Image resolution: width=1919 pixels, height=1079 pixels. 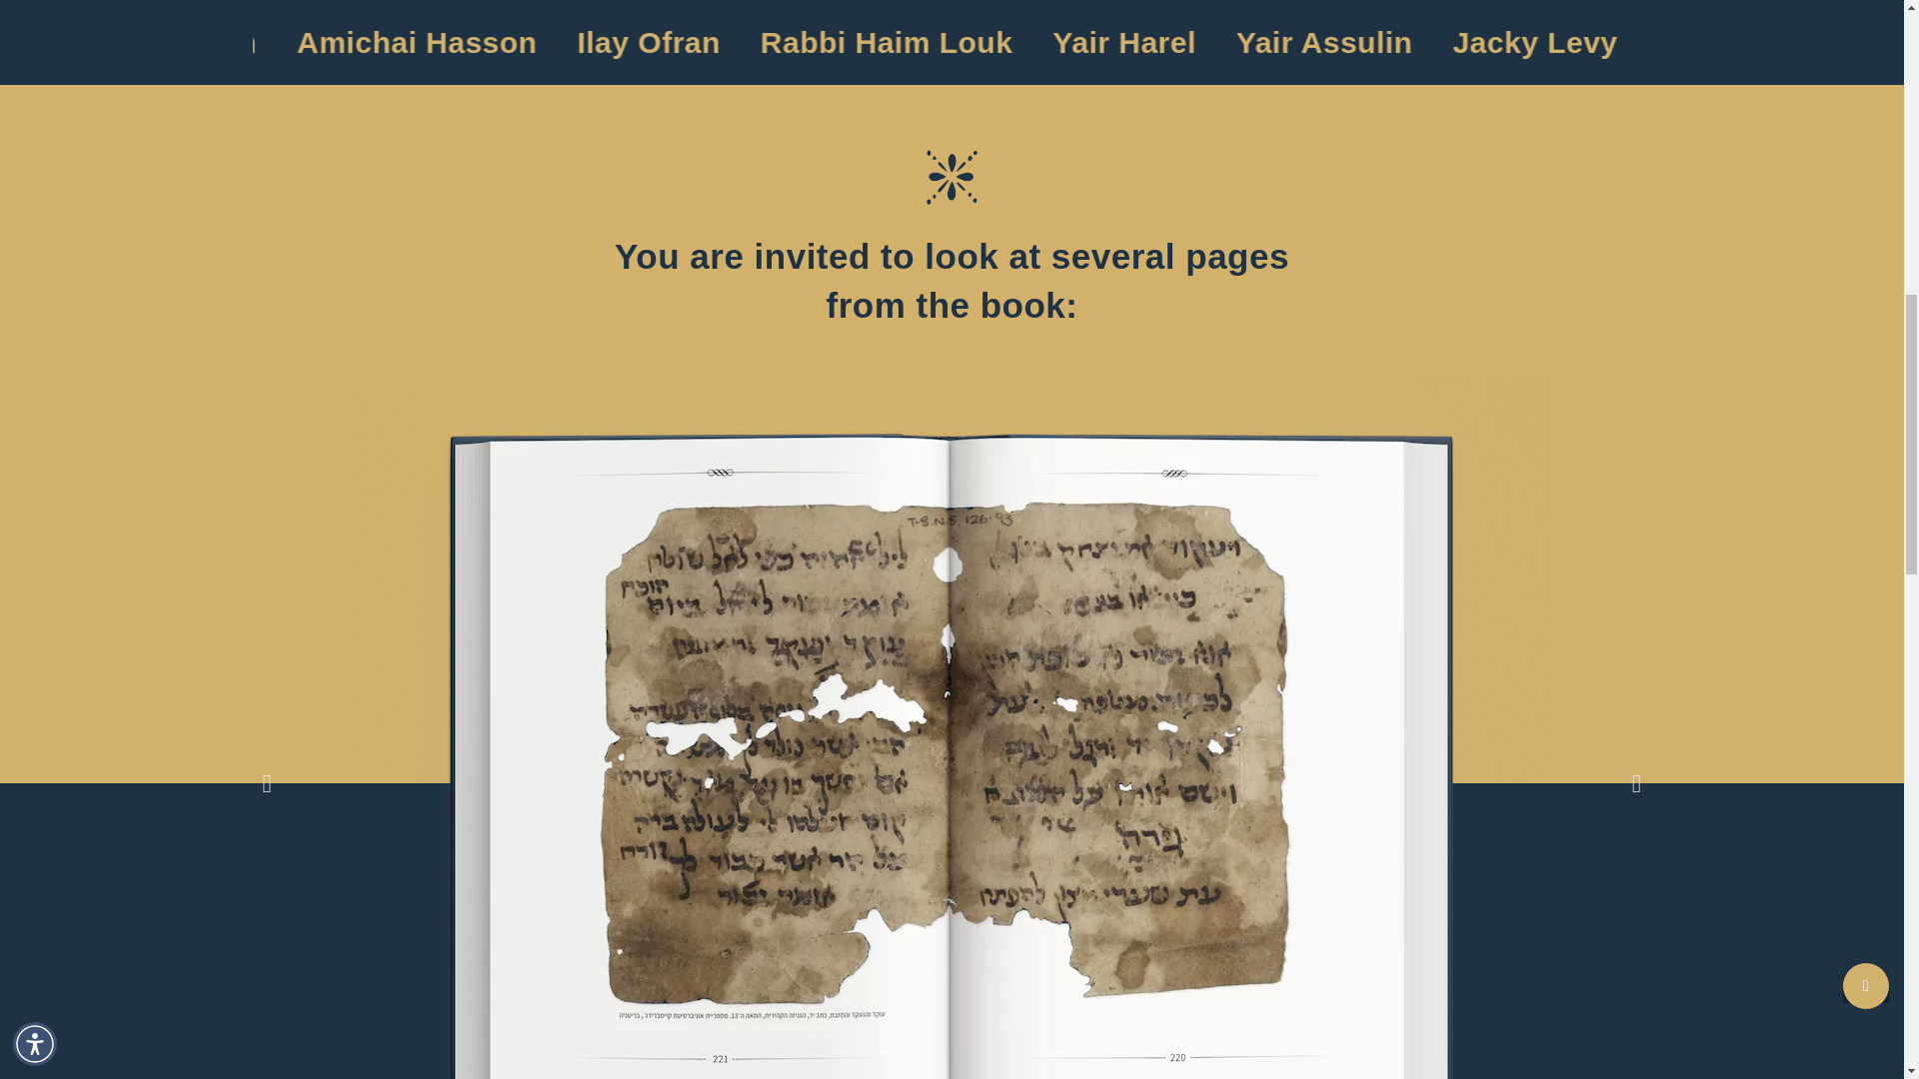 I want to click on Shai Tzabari, so click(x=1197, y=42).